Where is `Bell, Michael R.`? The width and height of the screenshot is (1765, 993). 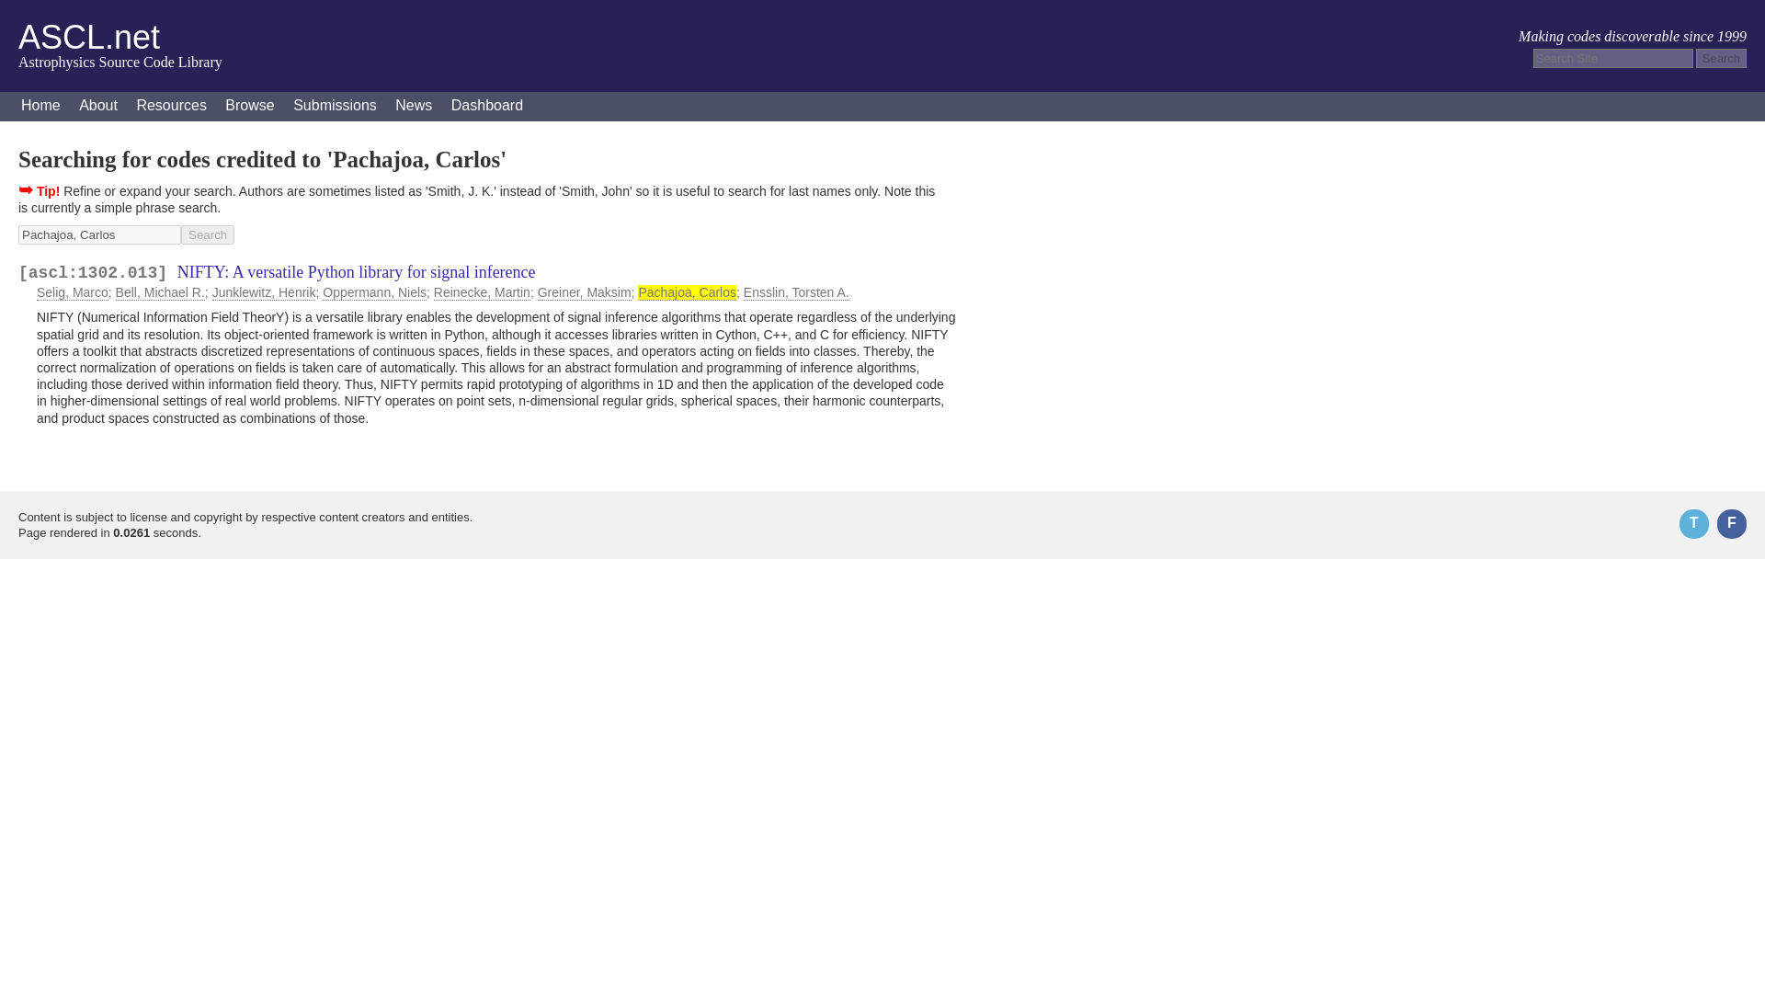
Bell, Michael R. is located at coordinates (160, 292).